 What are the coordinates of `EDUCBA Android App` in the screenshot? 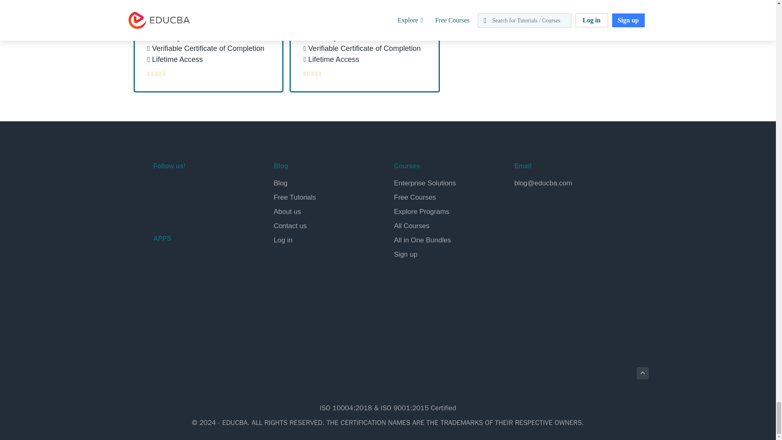 It's located at (194, 267).